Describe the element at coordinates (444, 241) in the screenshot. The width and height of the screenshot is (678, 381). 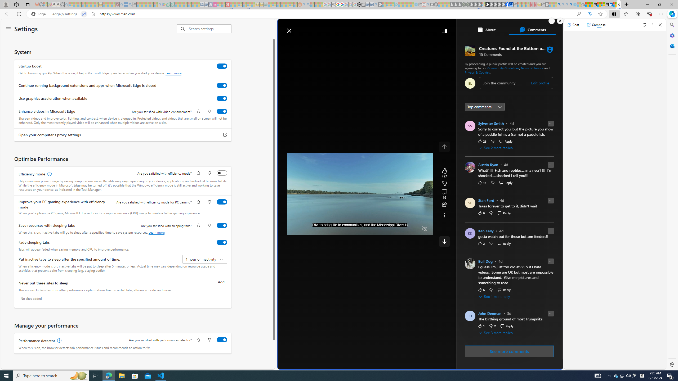
I see `Class: control` at that location.